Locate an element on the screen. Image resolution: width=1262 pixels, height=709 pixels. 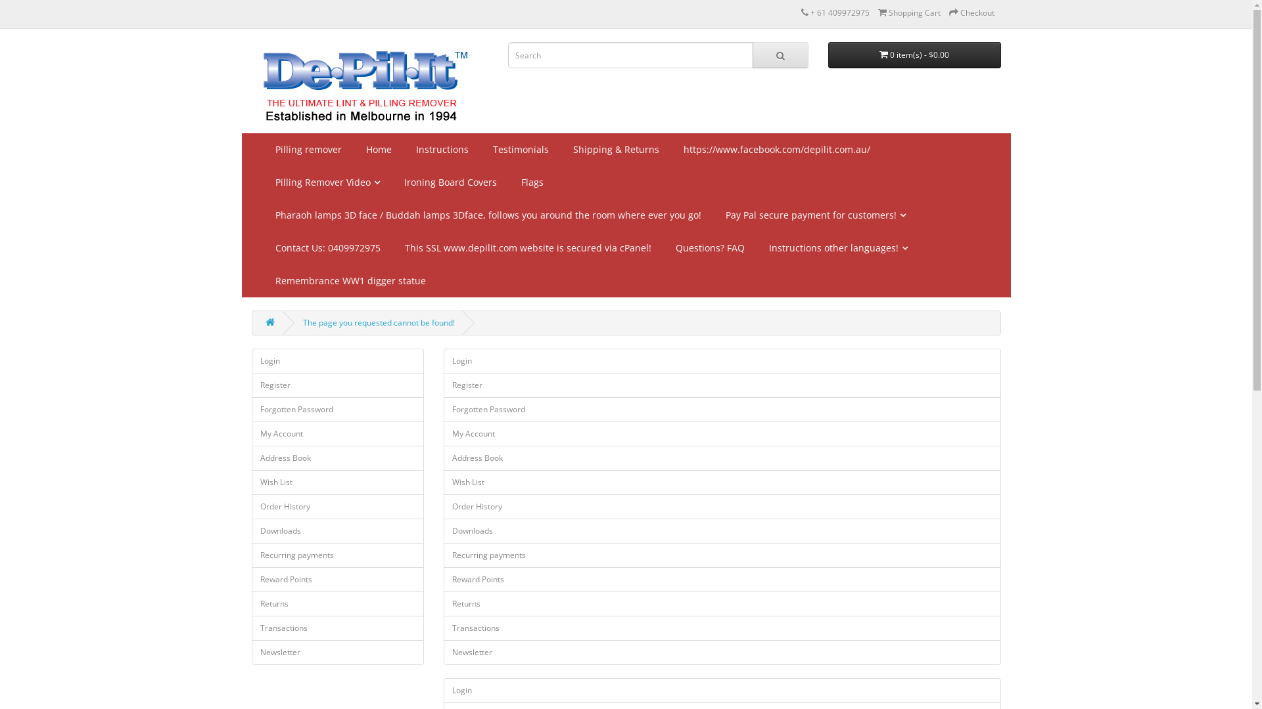
Address Book is located at coordinates (338, 458).